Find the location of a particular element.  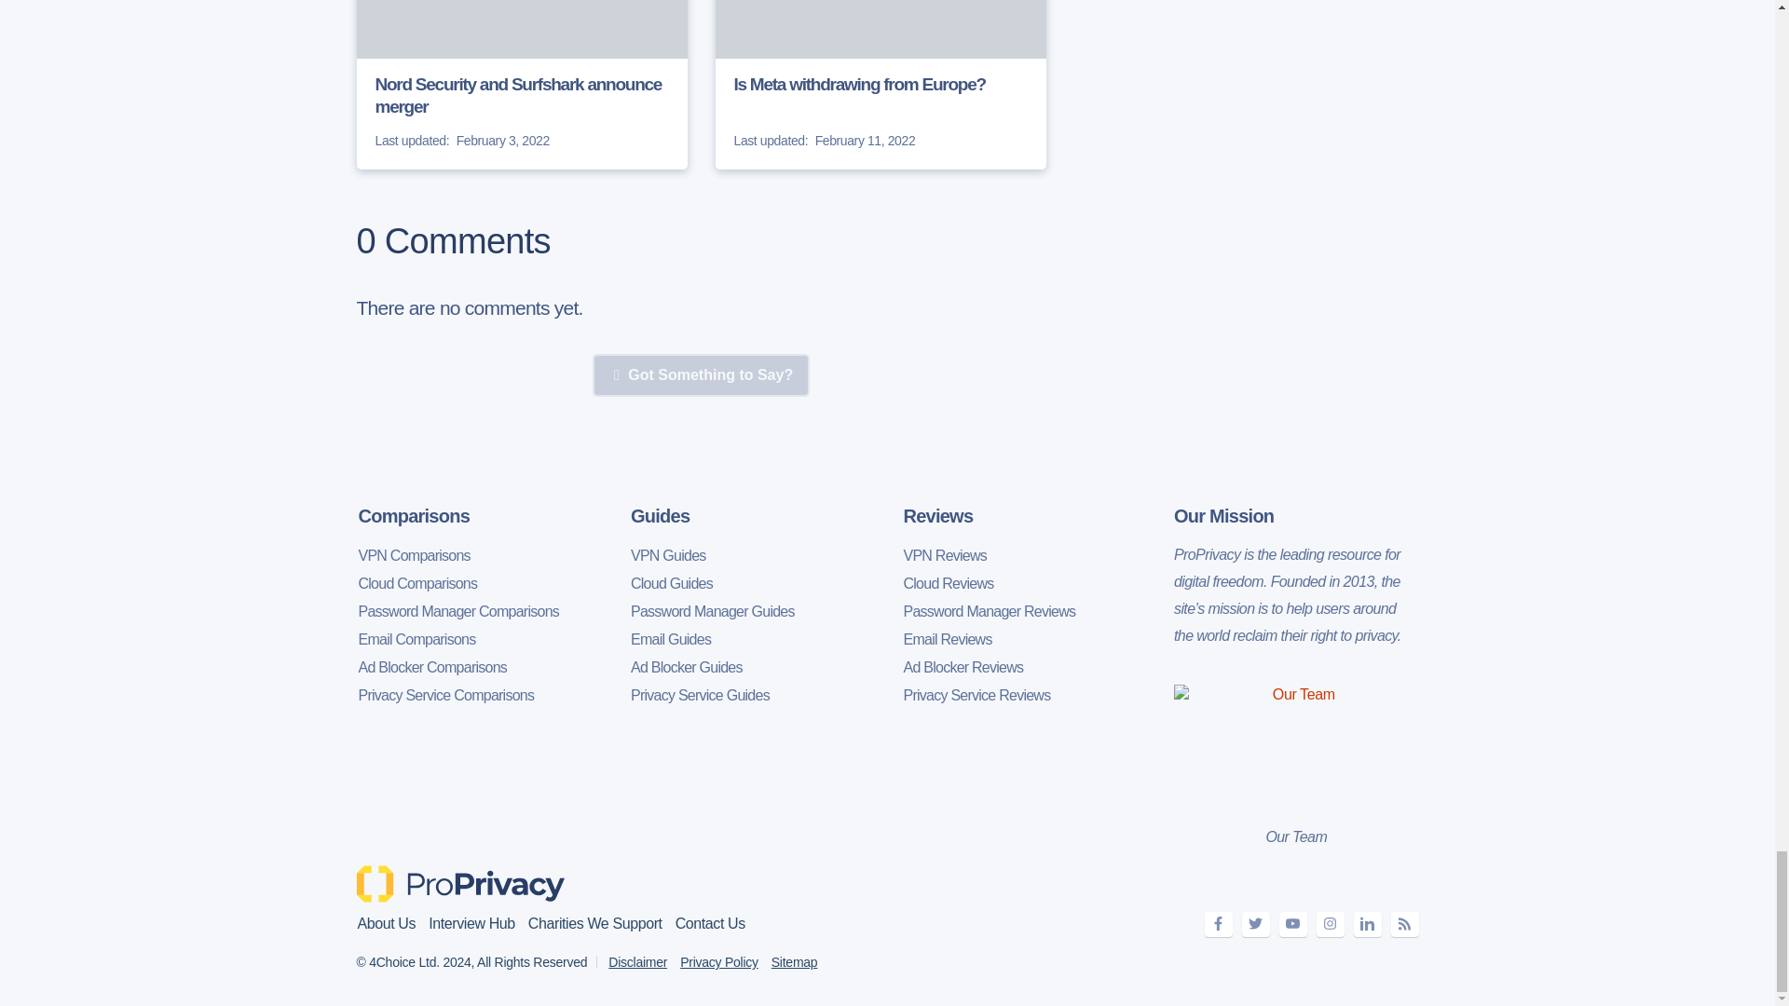

Instagram Profile is located at coordinates (1329, 924).